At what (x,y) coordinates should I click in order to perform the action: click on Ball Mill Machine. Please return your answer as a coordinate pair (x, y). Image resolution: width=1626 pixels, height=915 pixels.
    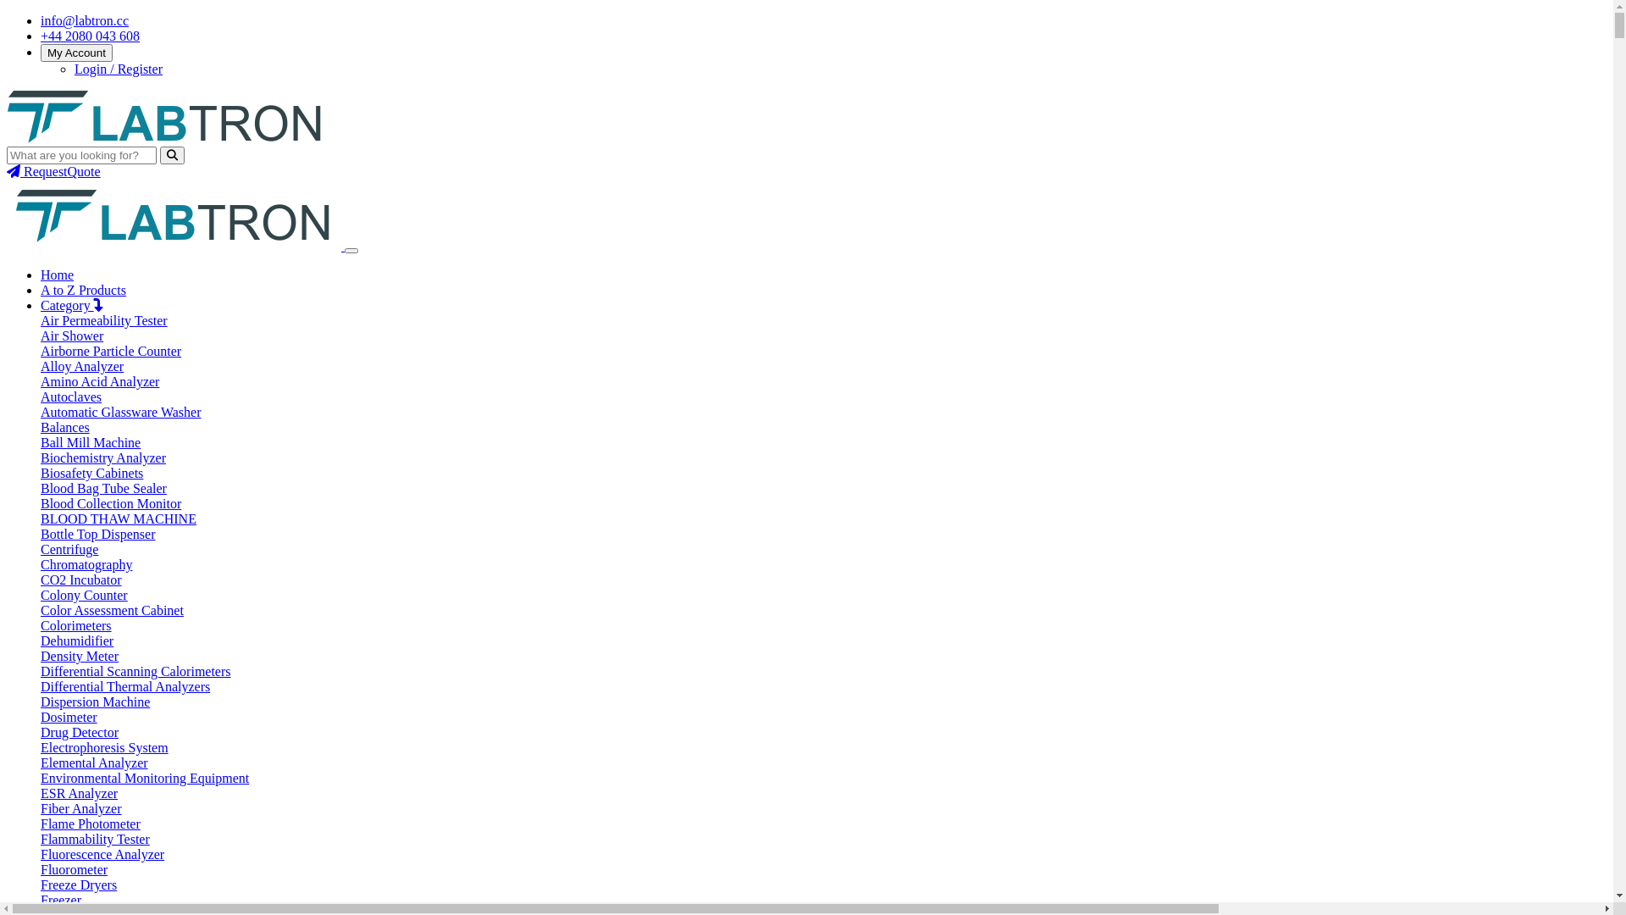
    Looking at the image, I should click on (91, 442).